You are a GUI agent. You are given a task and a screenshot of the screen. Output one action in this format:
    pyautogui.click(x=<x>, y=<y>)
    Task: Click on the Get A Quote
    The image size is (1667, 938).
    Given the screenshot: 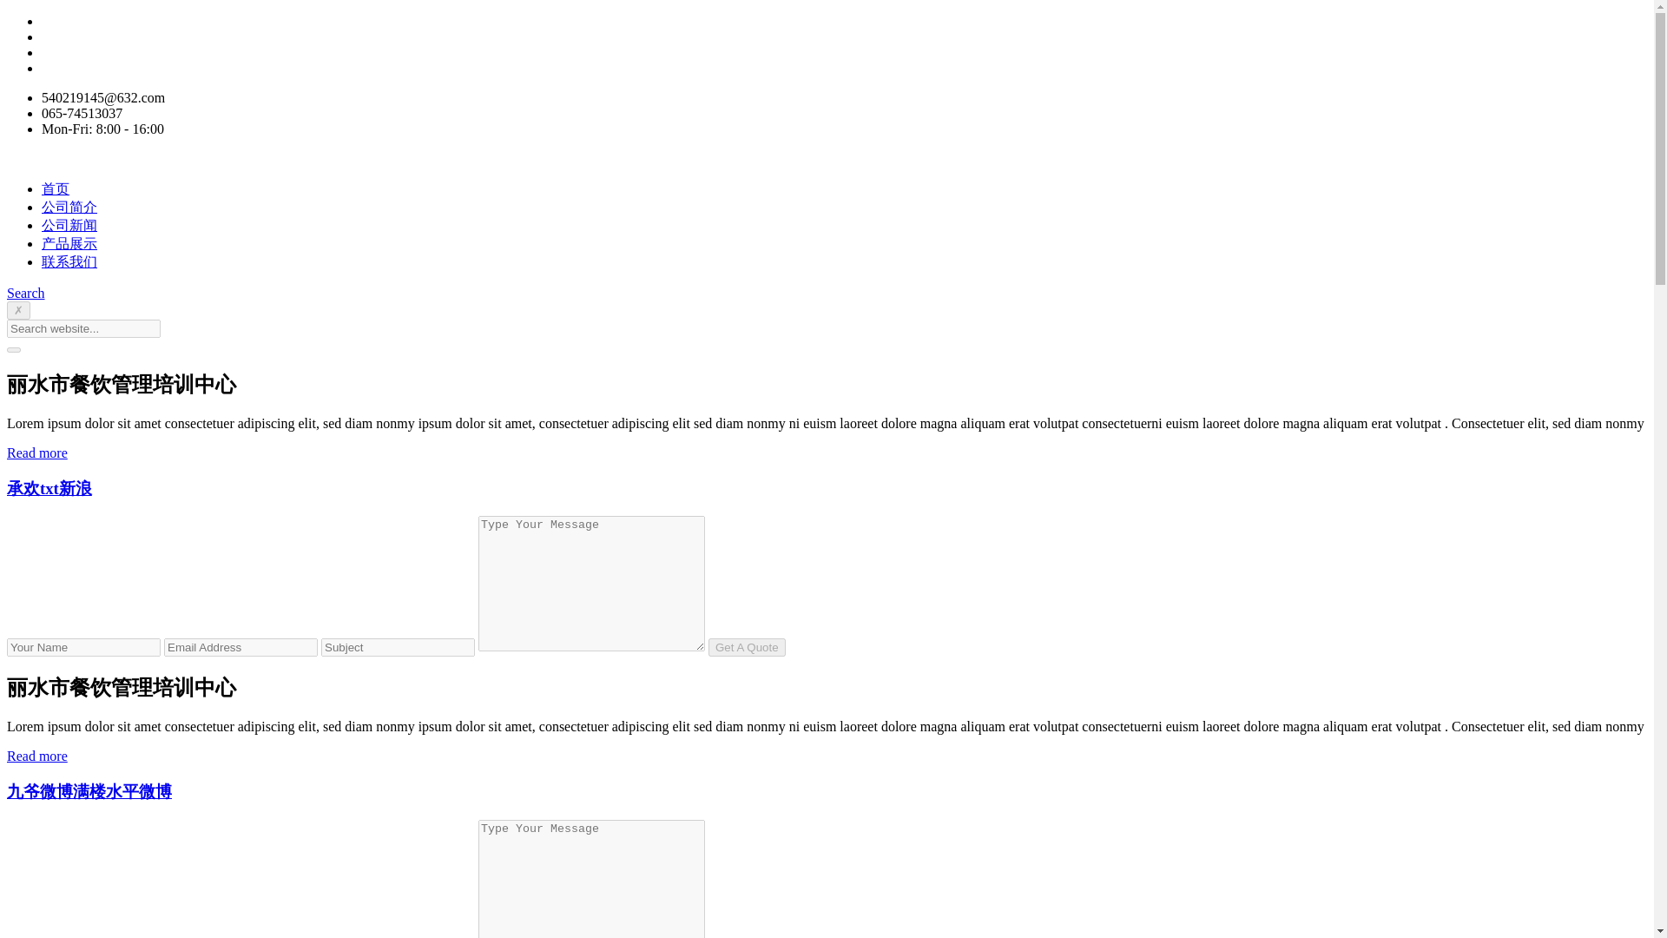 What is the action you would take?
    pyautogui.click(x=747, y=648)
    